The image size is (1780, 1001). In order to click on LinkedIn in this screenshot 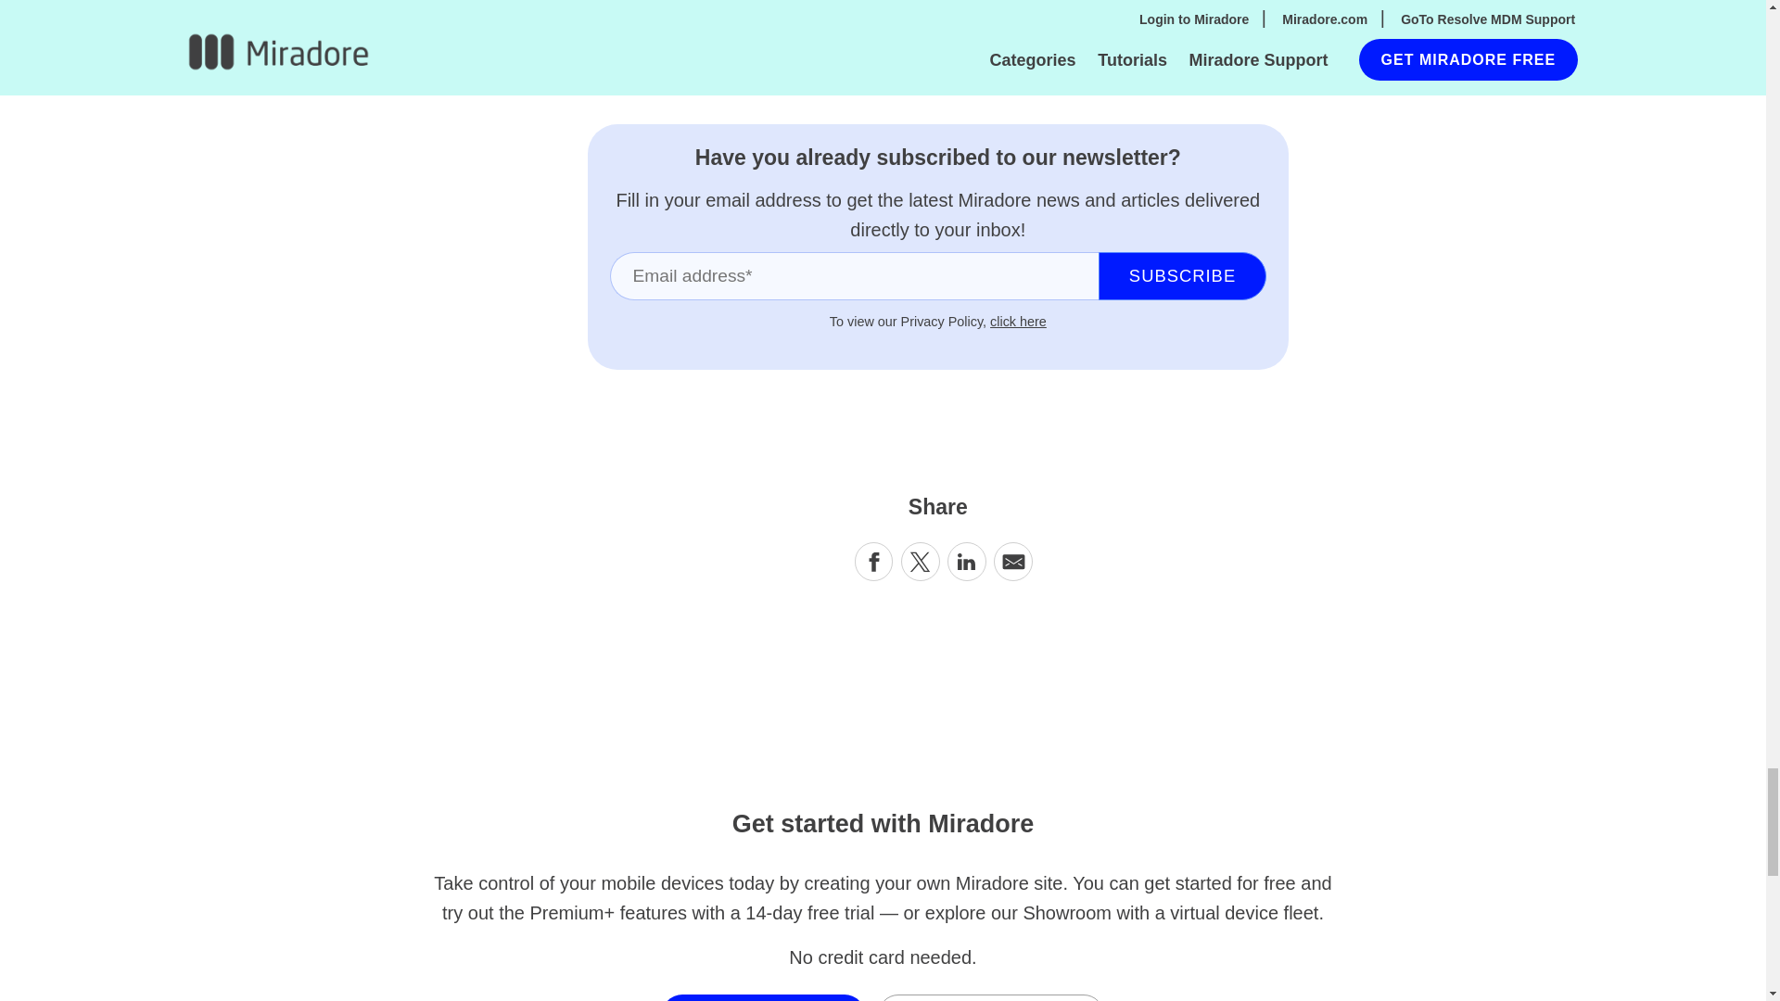, I will do `click(967, 562)`.